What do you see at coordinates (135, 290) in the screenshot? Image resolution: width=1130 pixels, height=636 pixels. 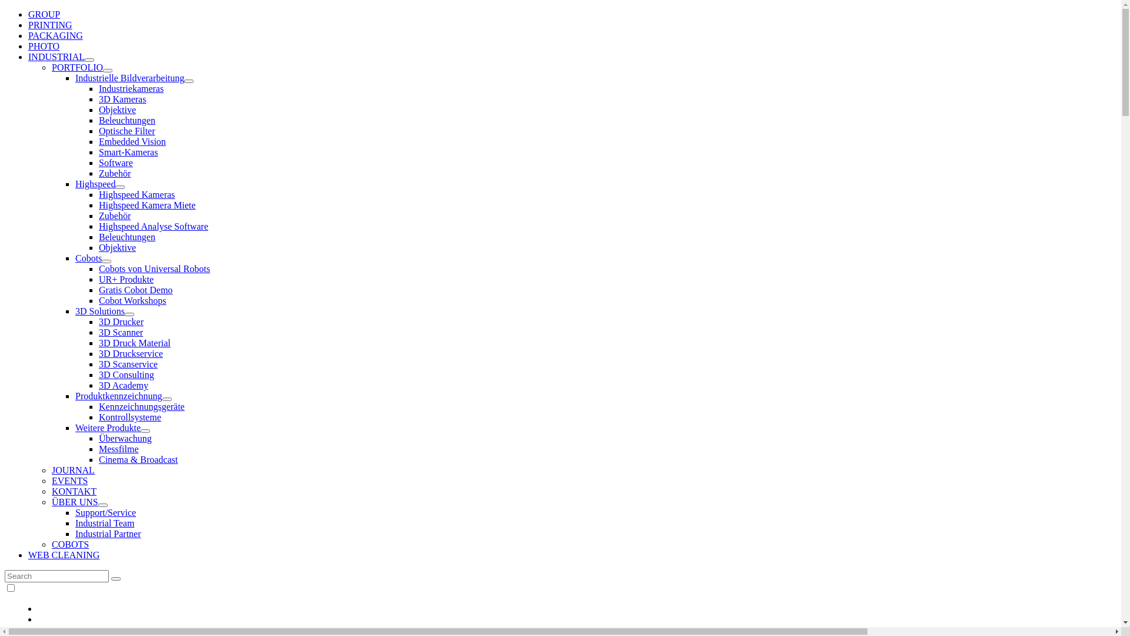 I see `Gratis Cobot Demo` at bounding box center [135, 290].